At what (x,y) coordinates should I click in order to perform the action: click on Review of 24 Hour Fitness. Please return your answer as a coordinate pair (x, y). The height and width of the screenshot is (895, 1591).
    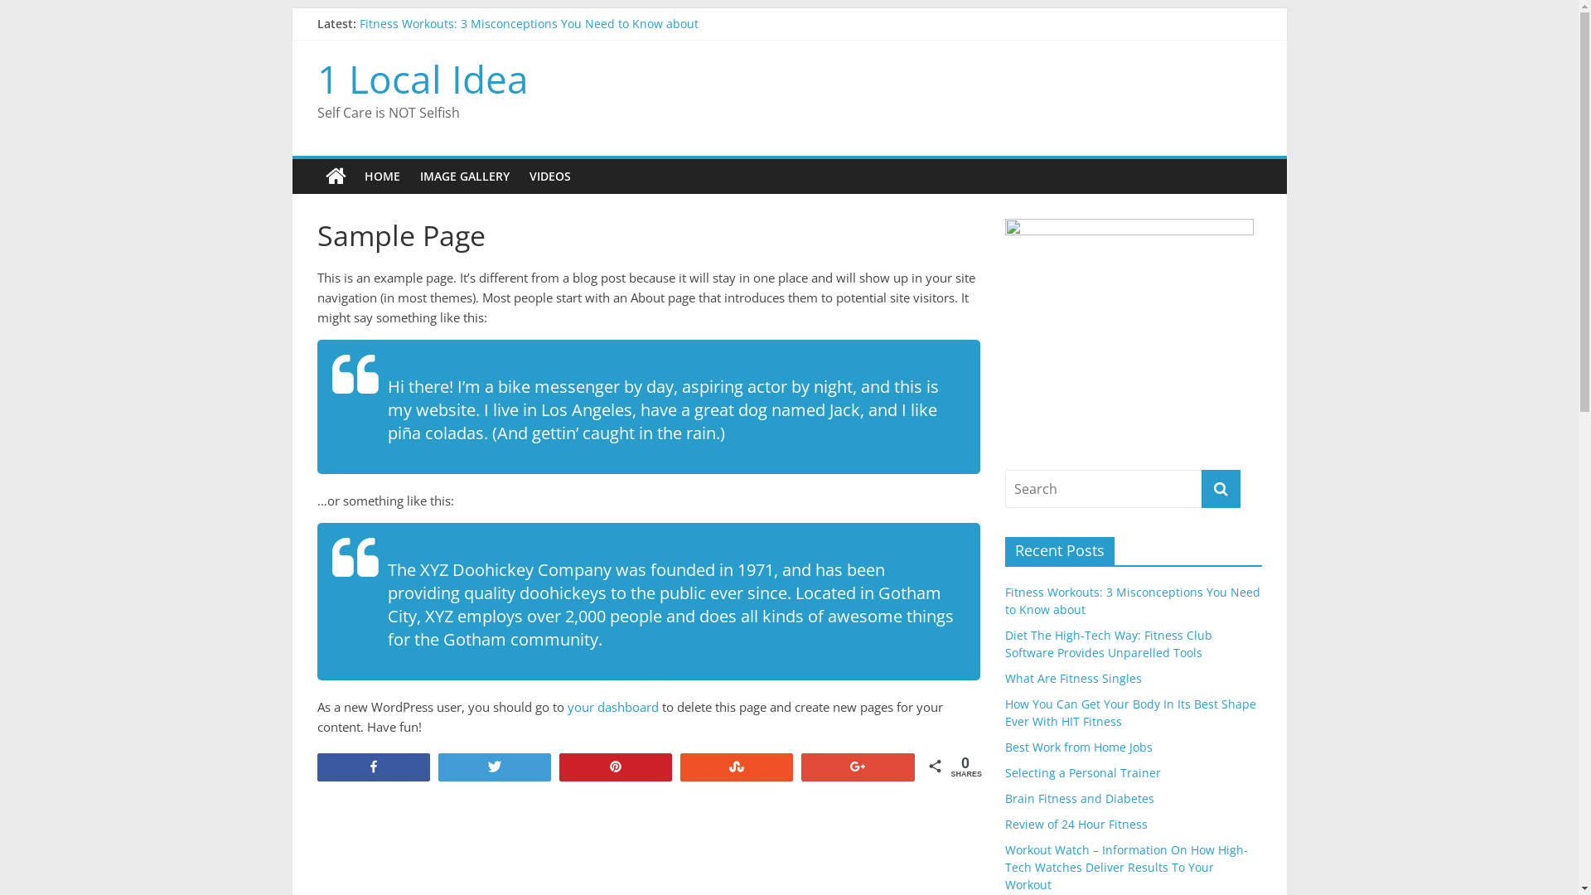
    Looking at the image, I should click on (1076, 824).